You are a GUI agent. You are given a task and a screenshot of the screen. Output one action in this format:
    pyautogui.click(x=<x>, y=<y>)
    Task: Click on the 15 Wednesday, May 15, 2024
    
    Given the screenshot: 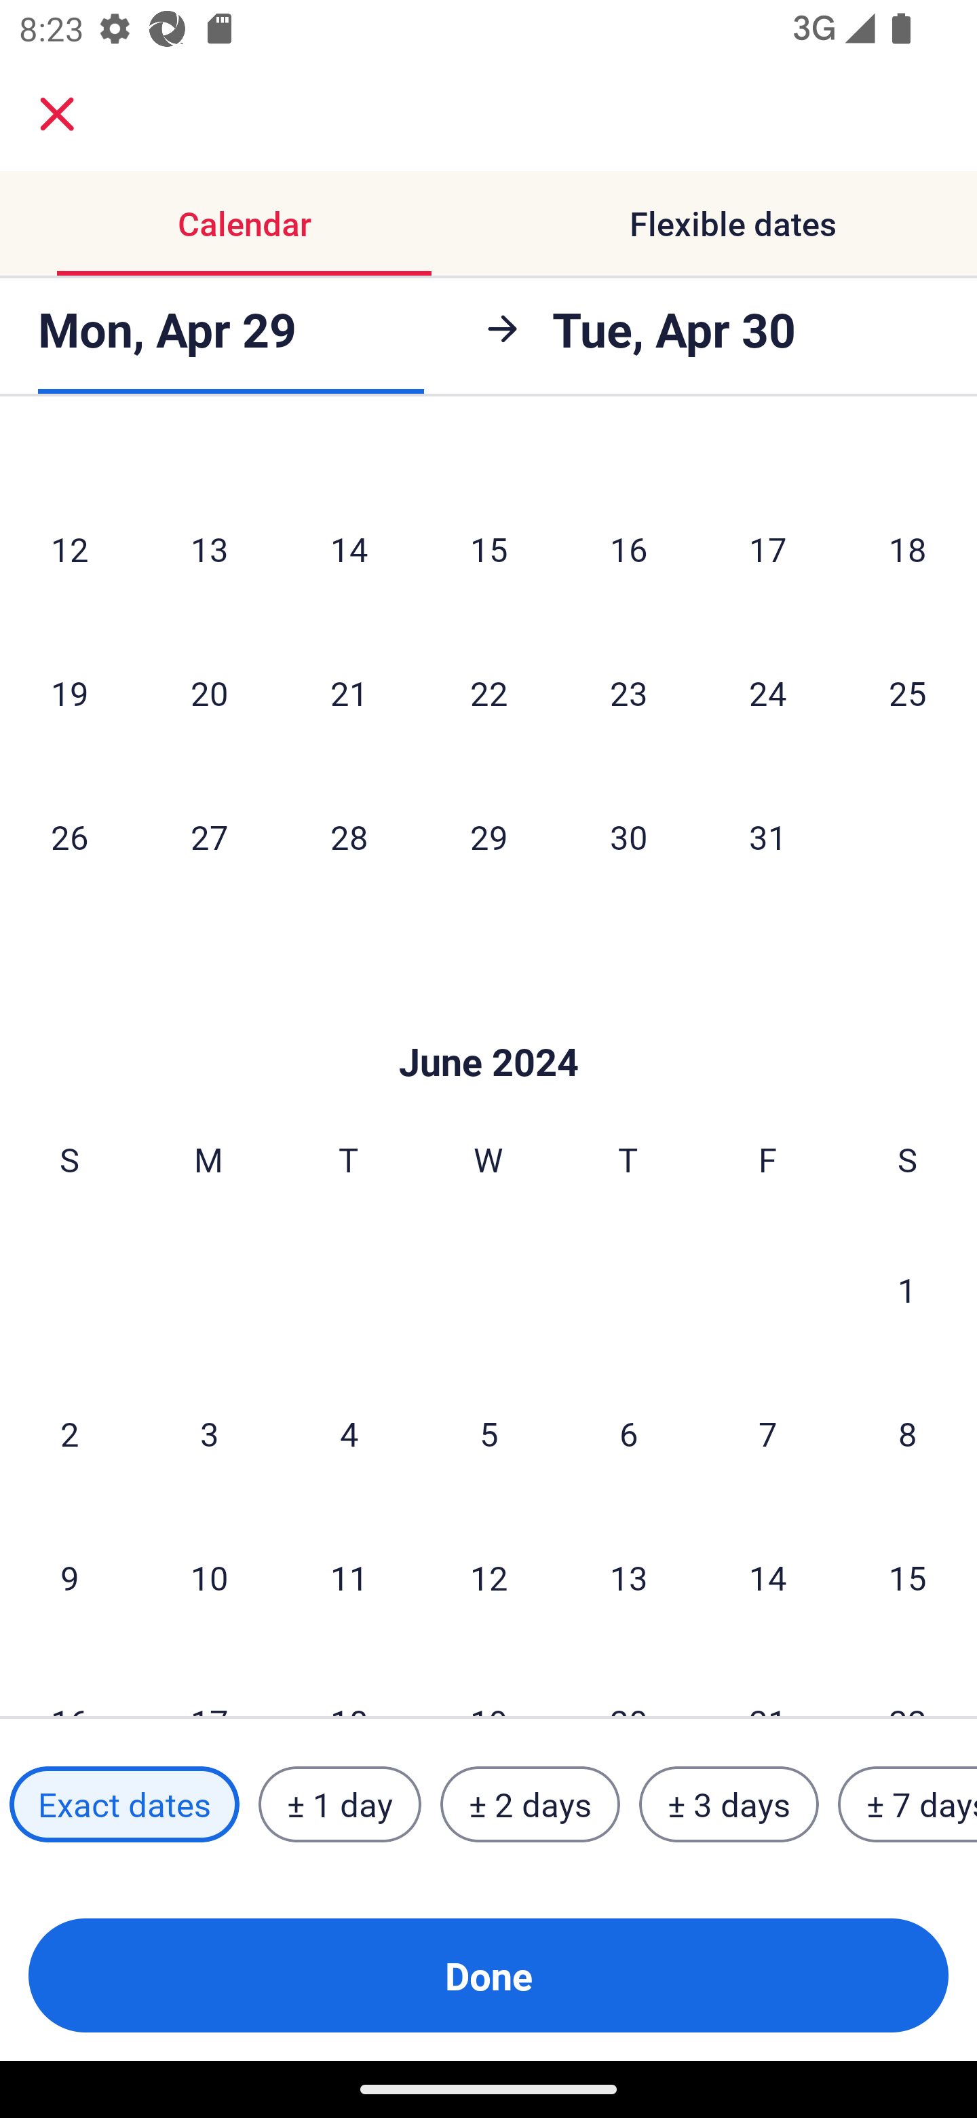 What is the action you would take?
    pyautogui.click(x=488, y=549)
    